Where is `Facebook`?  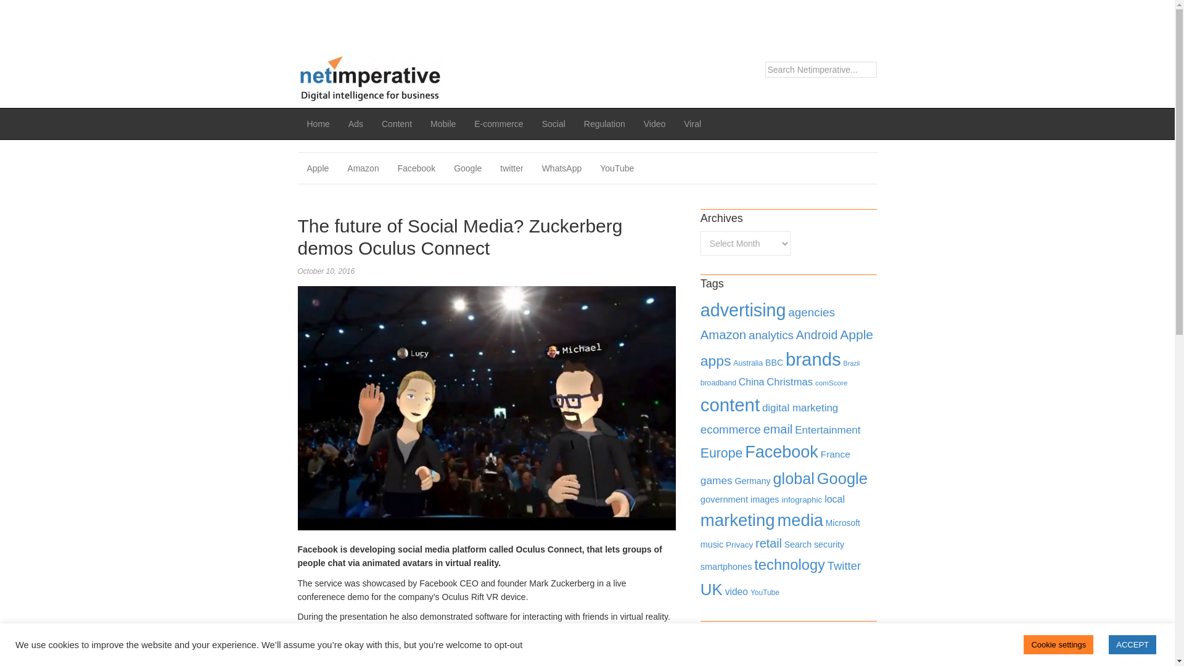 Facebook is located at coordinates (416, 168).